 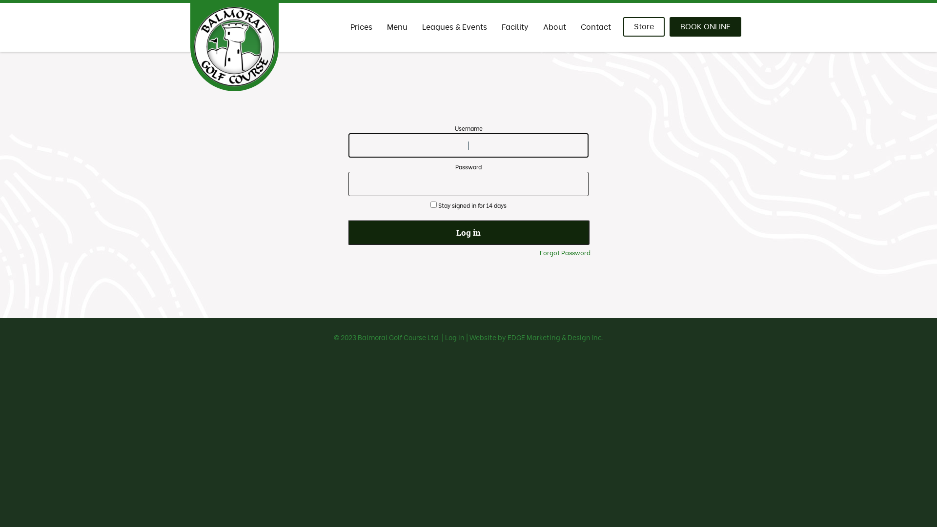 What do you see at coordinates (398, 337) in the screenshot?
I see `Balmoral Golf Course Ltd.` at bounding box center [398, 337].